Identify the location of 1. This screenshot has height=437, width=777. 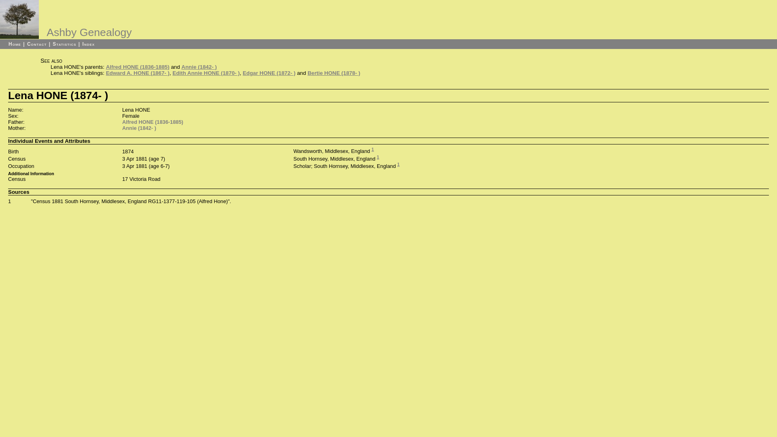
(378, 157).